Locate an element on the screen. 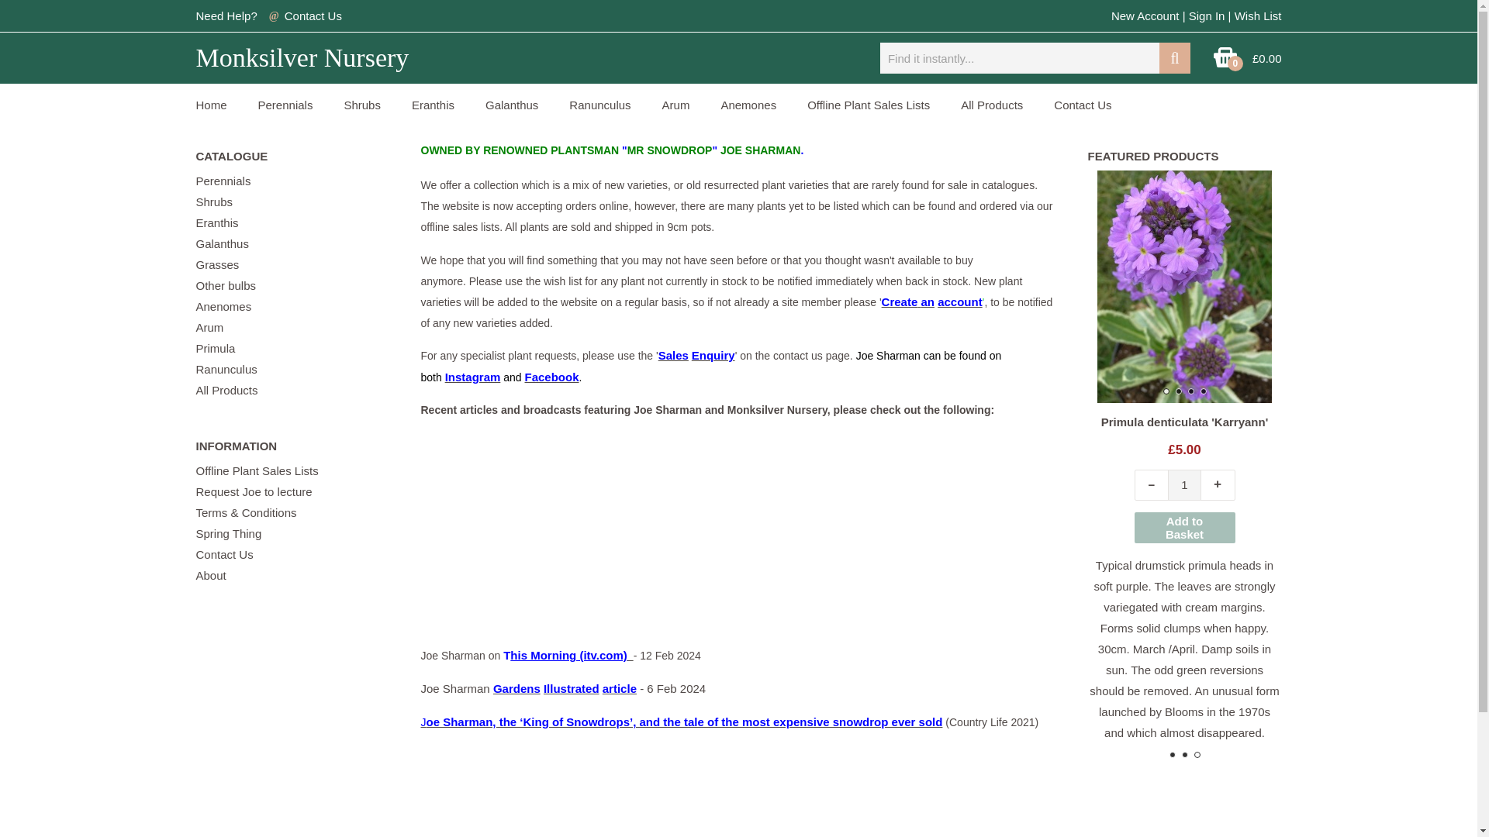 Image resolution: width=1489 pixels, height=837 pixels. an is located at coordinates (928, 302).